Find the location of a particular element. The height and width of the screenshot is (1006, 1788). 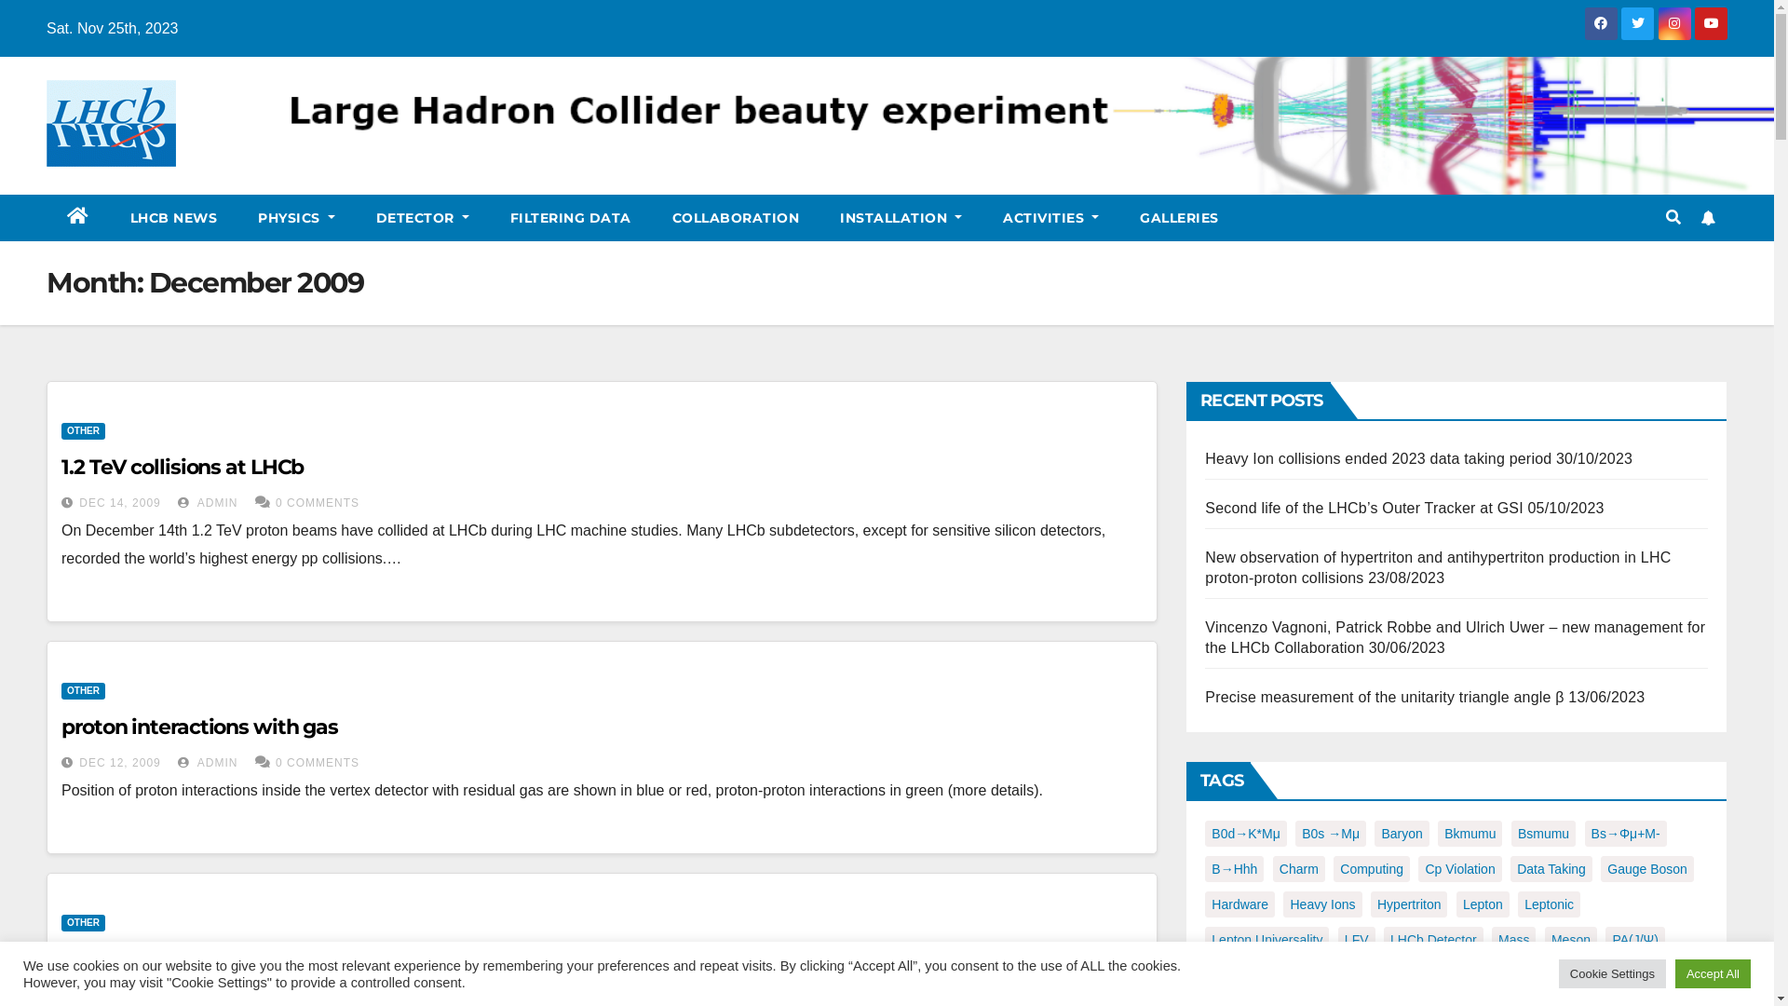

LFV is located at coordinates (1357, 940).